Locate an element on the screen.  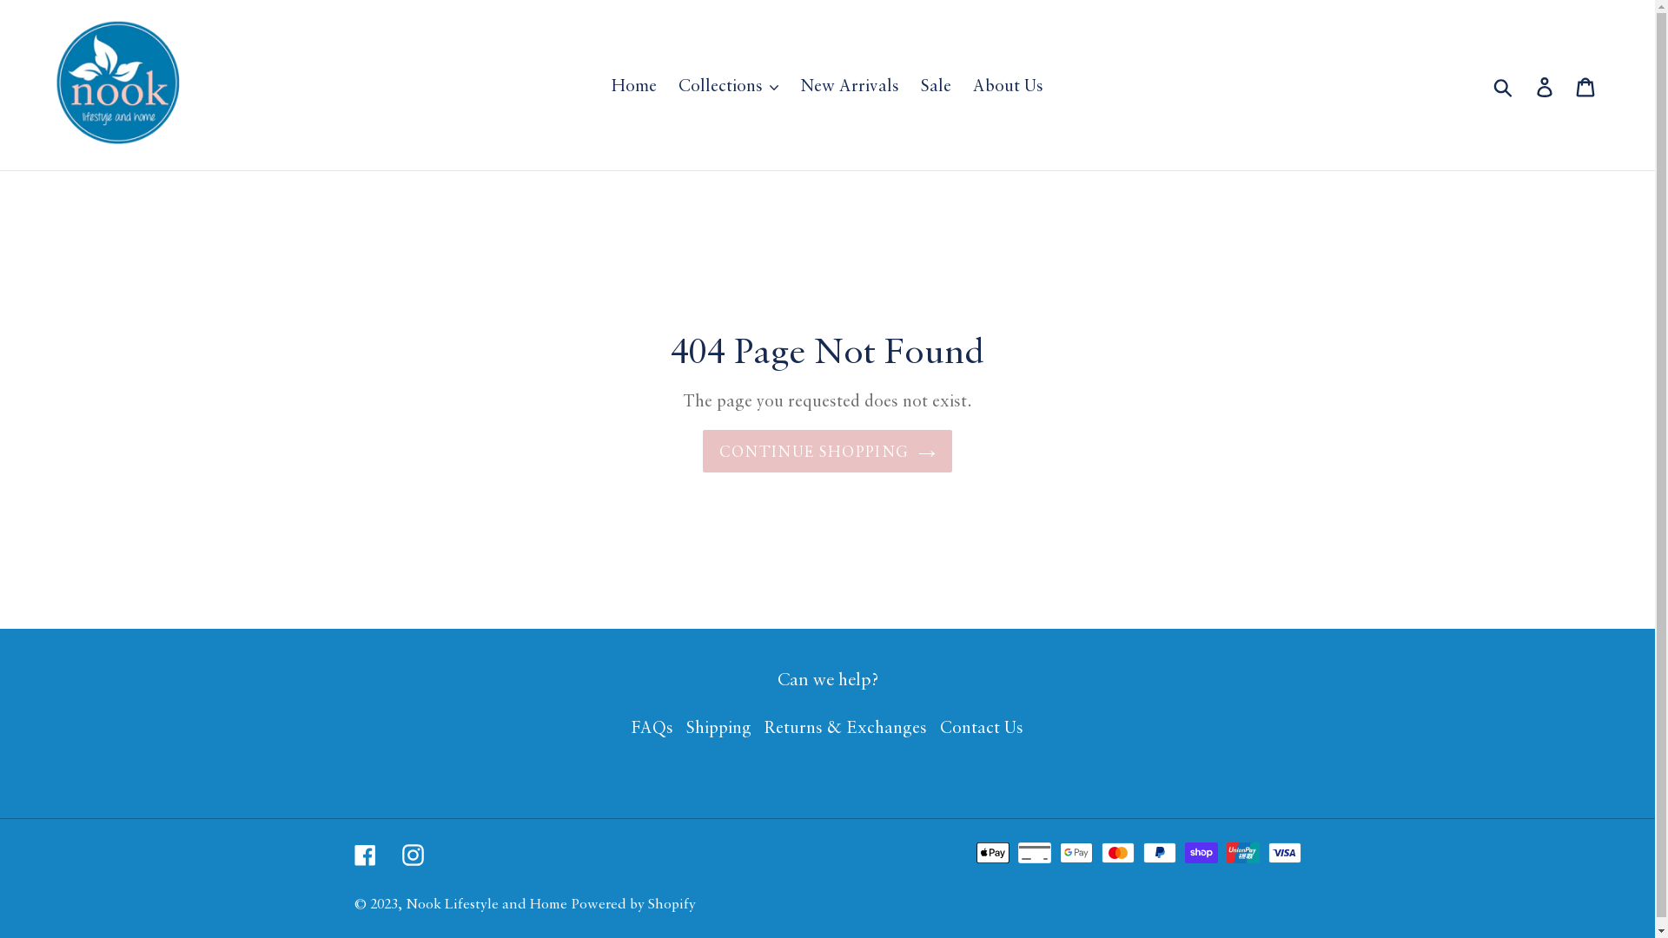
Instagram is located at coordinates (412, 852).